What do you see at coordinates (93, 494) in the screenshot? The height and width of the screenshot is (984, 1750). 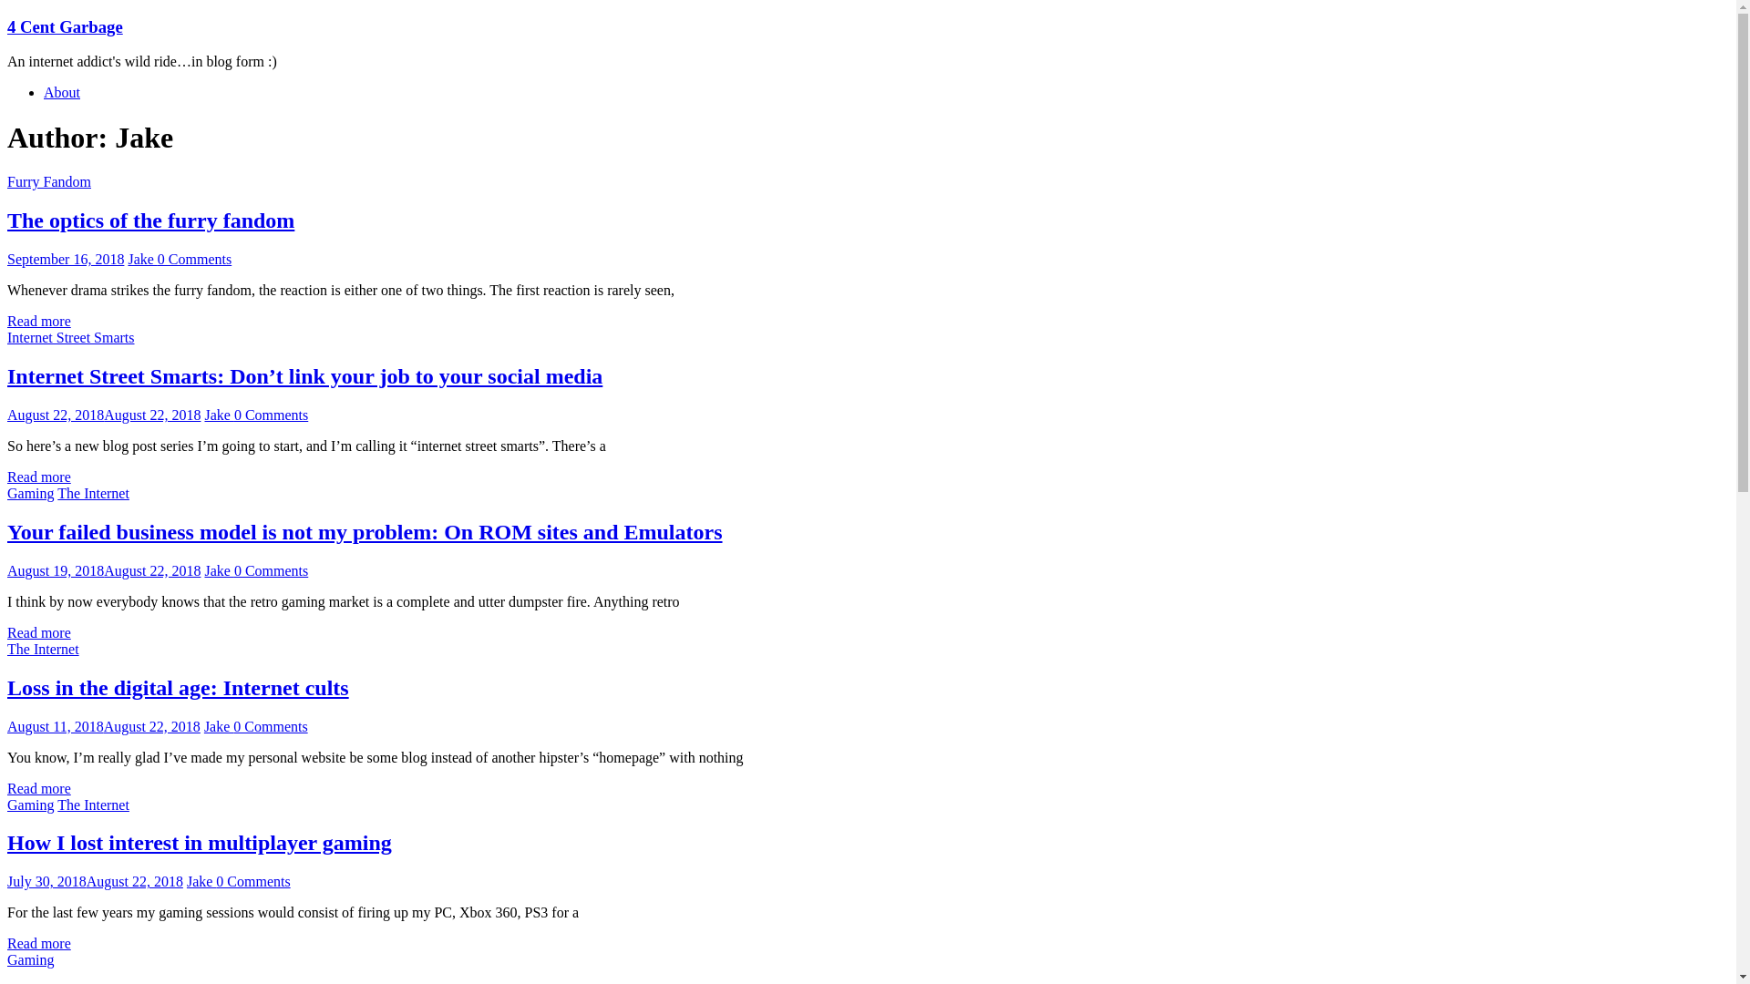 I see `The Internet` at bounding box center [93, 494].